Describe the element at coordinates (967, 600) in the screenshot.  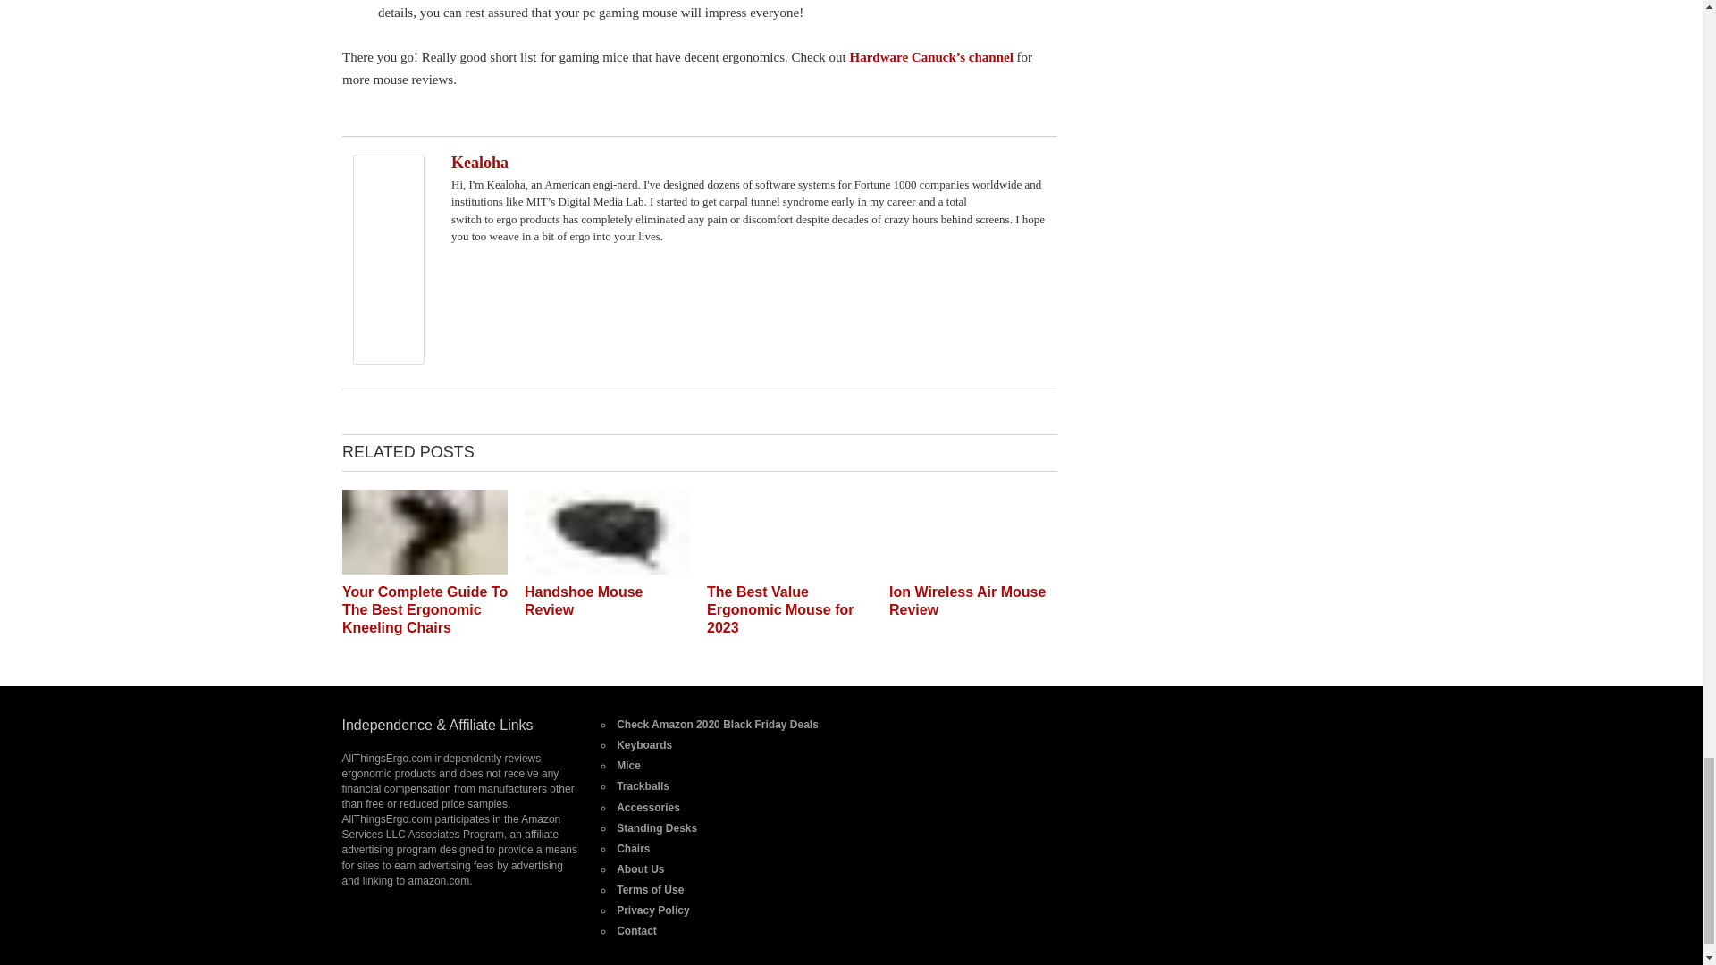
I see `Ion Wireless Air Mouse Review` at that location.